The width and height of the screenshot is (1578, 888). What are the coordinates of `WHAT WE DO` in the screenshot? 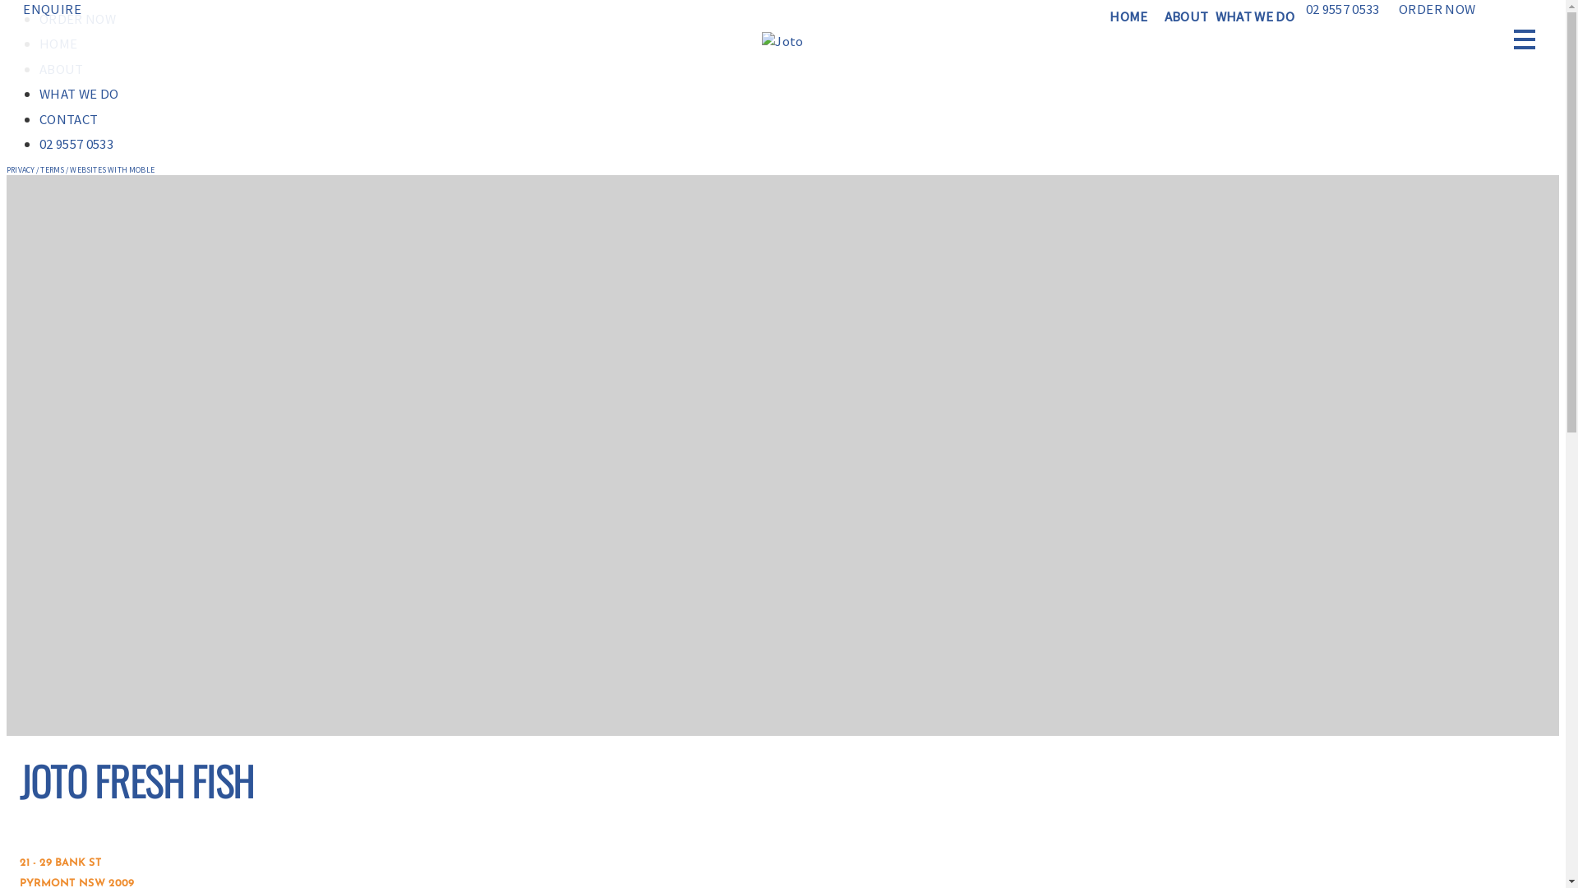 It's located at (1255, 16).